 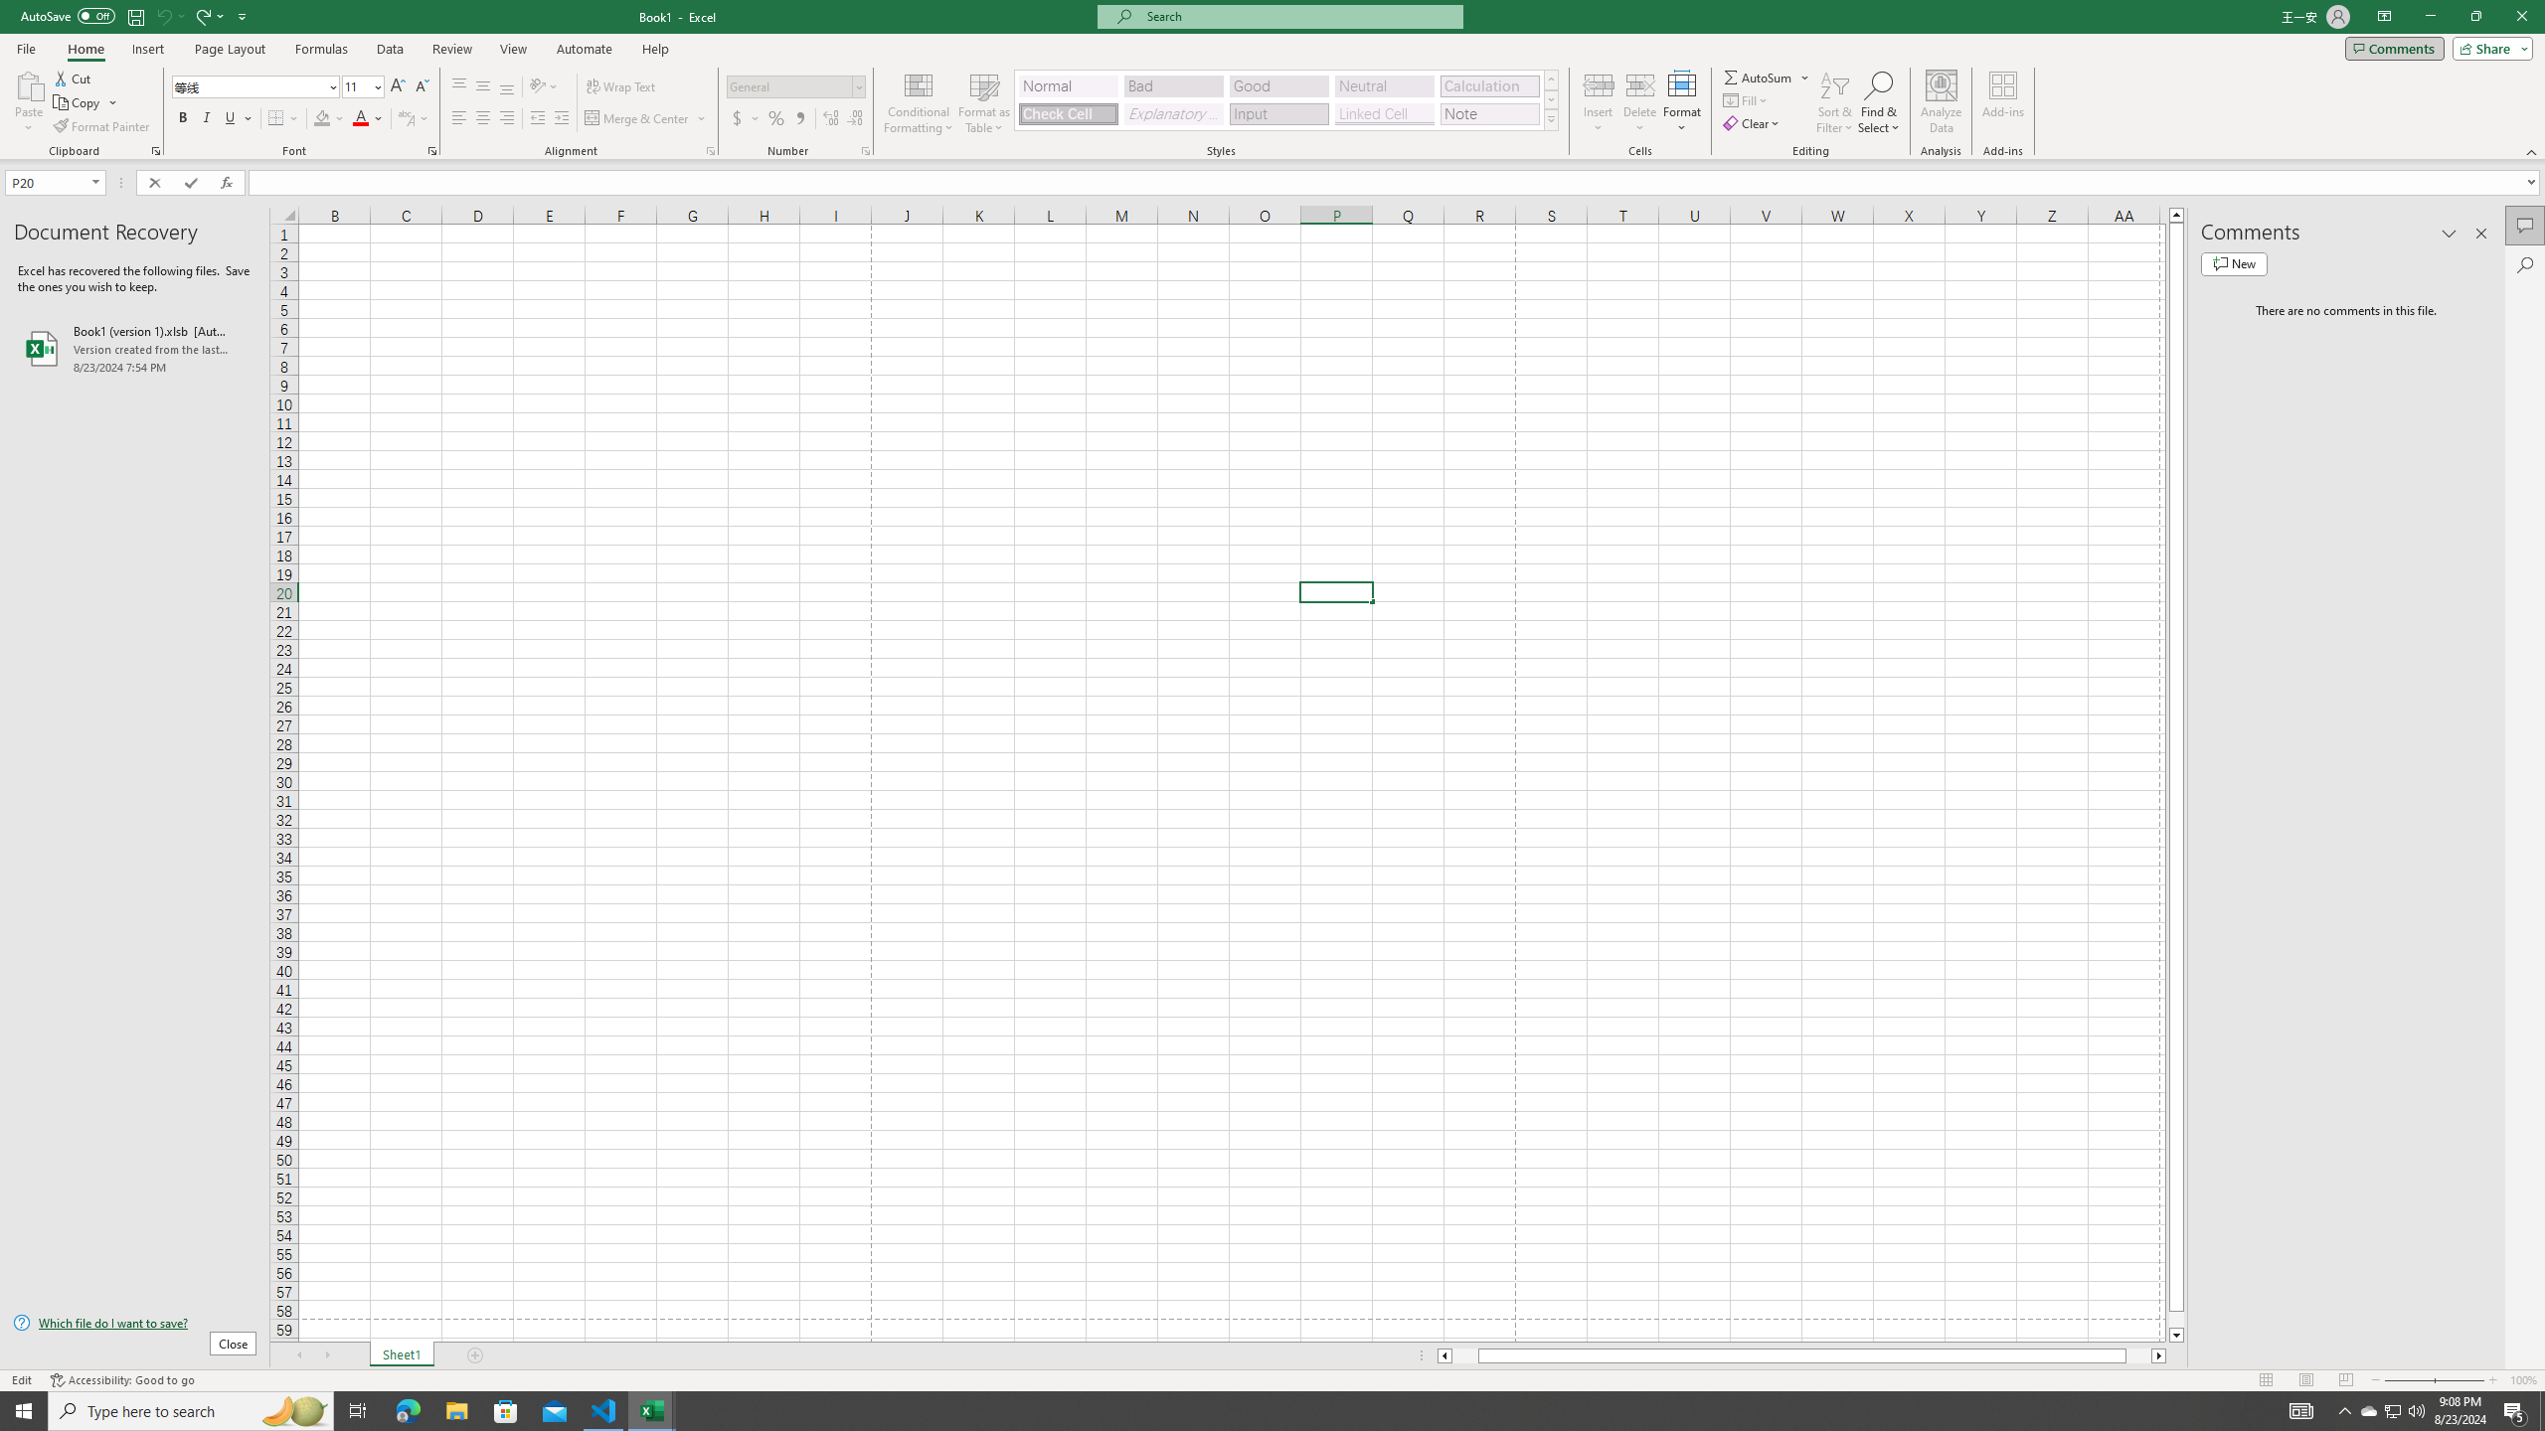 What do you see at coordinates (738, 119) in the screenshot?
I see `Accounting Number Format` at bounding box center [738, 119].